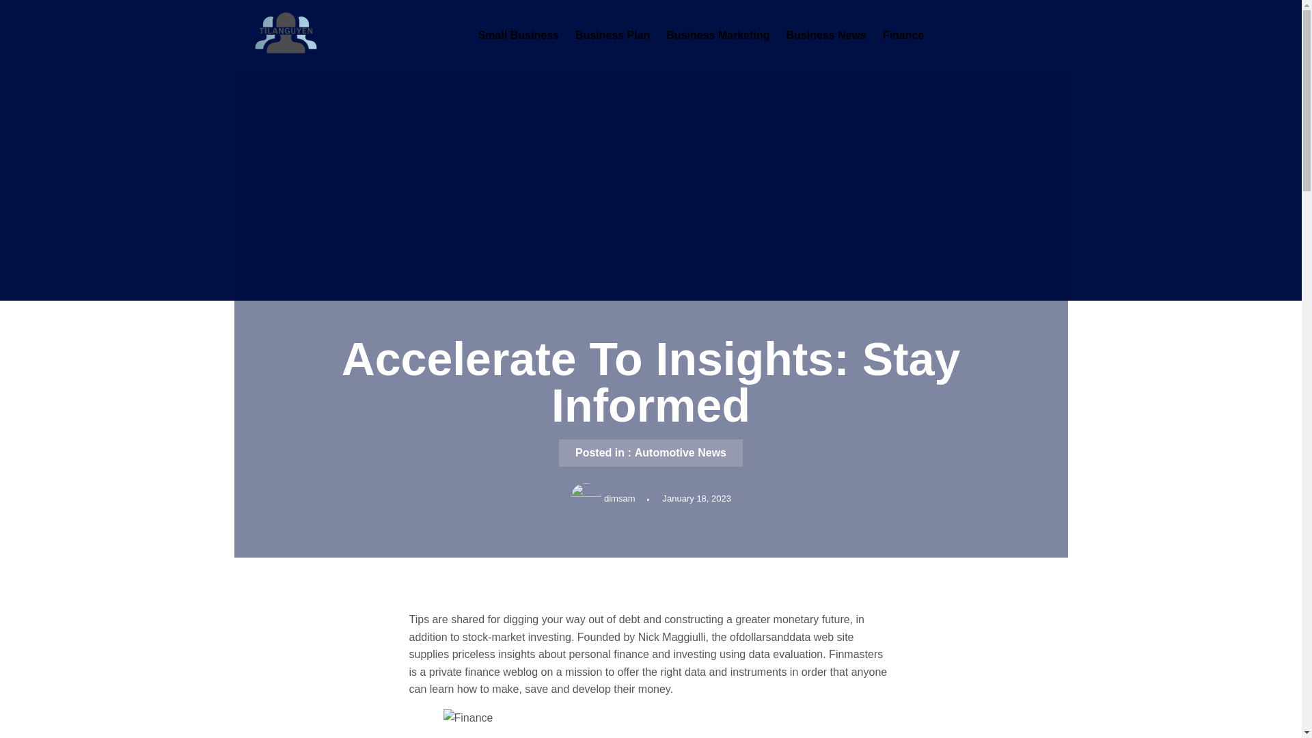  Describe the element at coordinates (612, 35) in the screenshot. I see `Business Plan` at that location.